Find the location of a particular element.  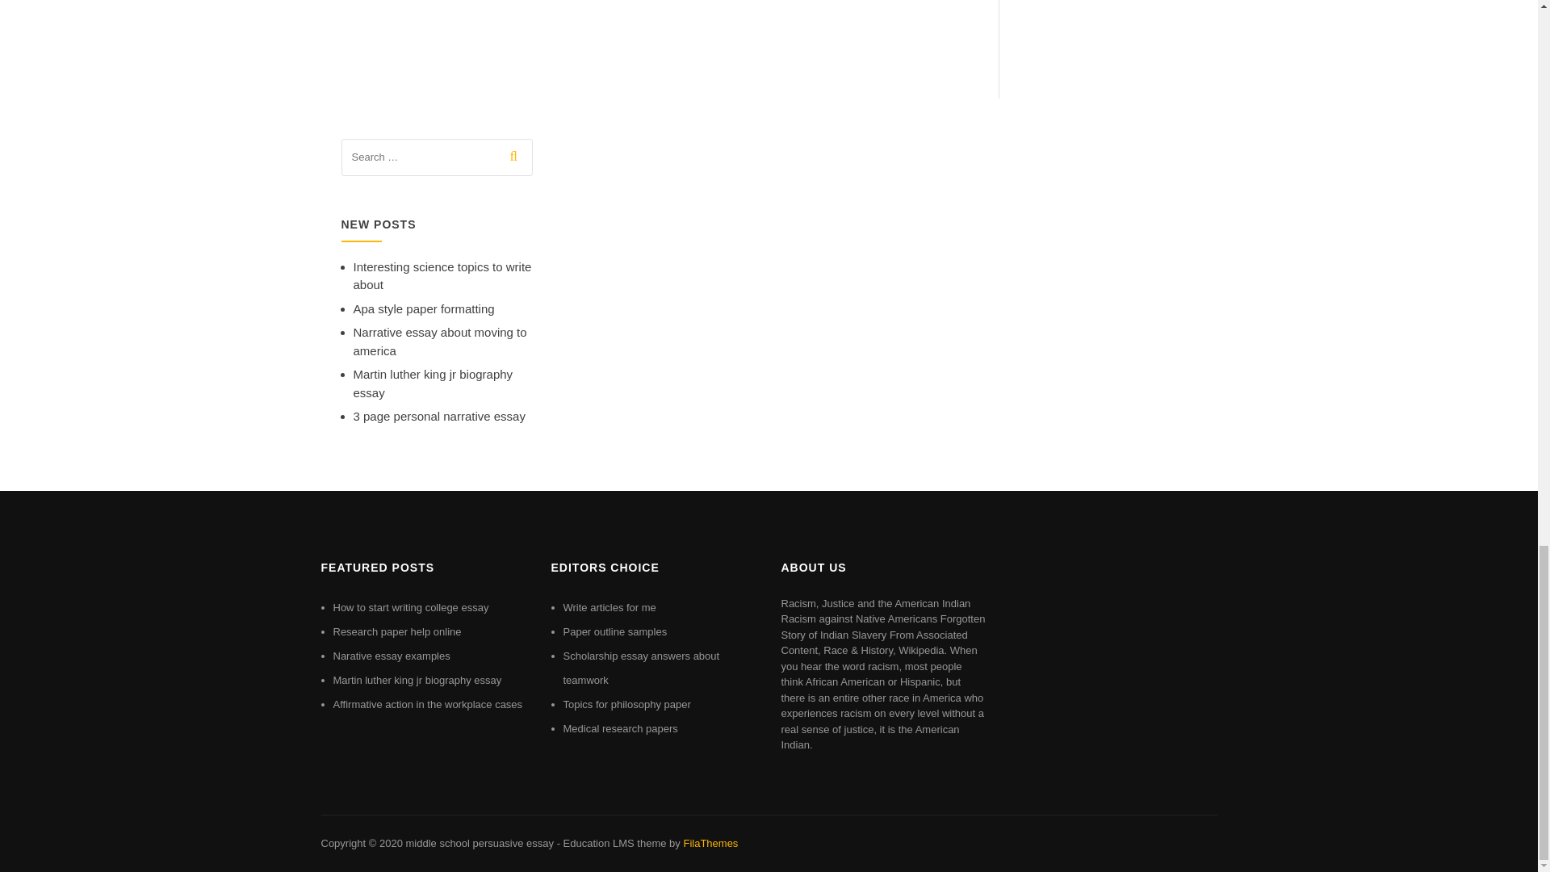

Affirmative action in the workplace cases is located at coordinates (428, 704).